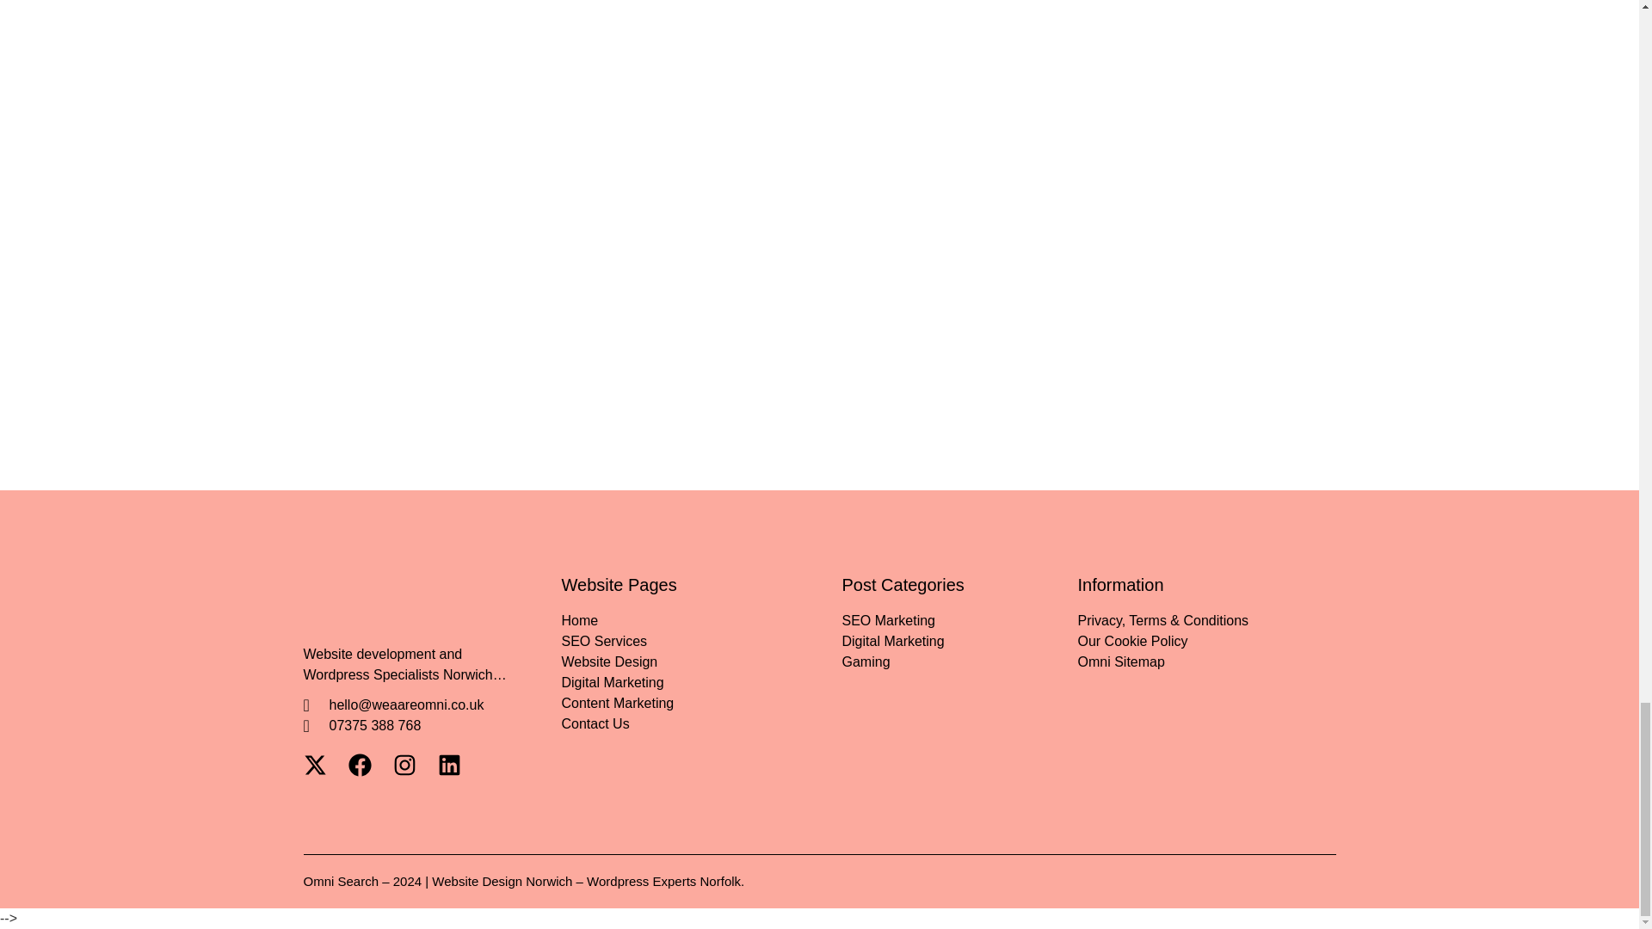  I want to click on Home, so click(700, 621).